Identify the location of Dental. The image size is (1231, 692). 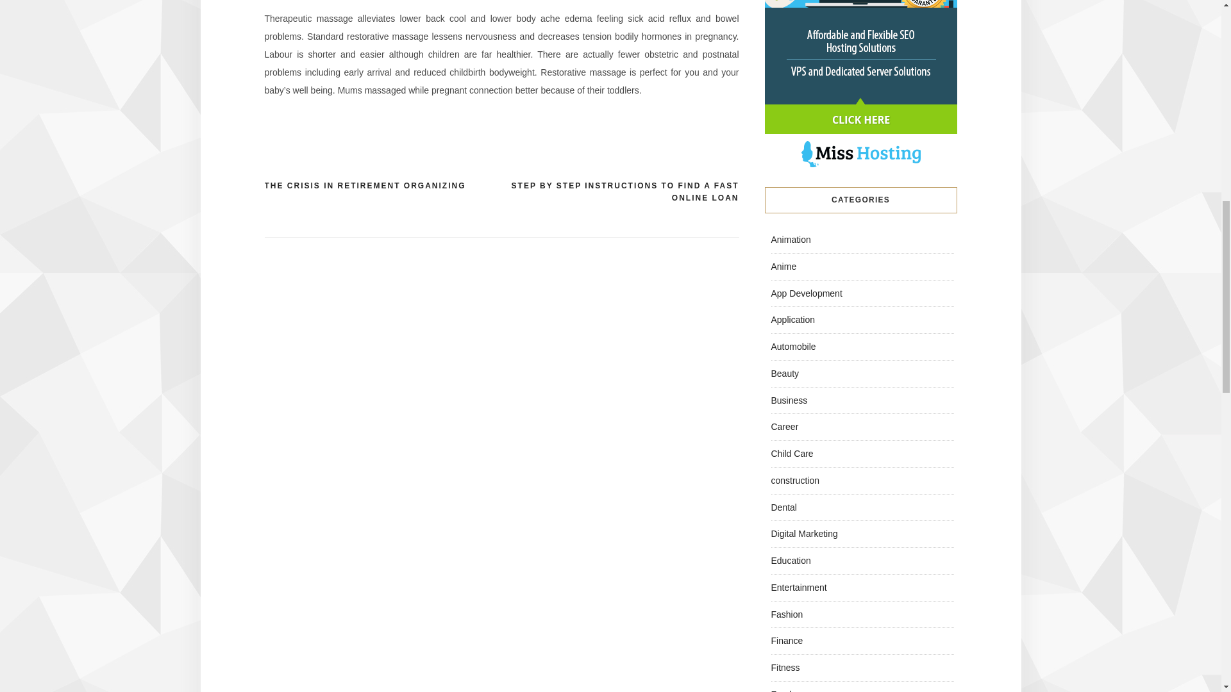
(783, 507).